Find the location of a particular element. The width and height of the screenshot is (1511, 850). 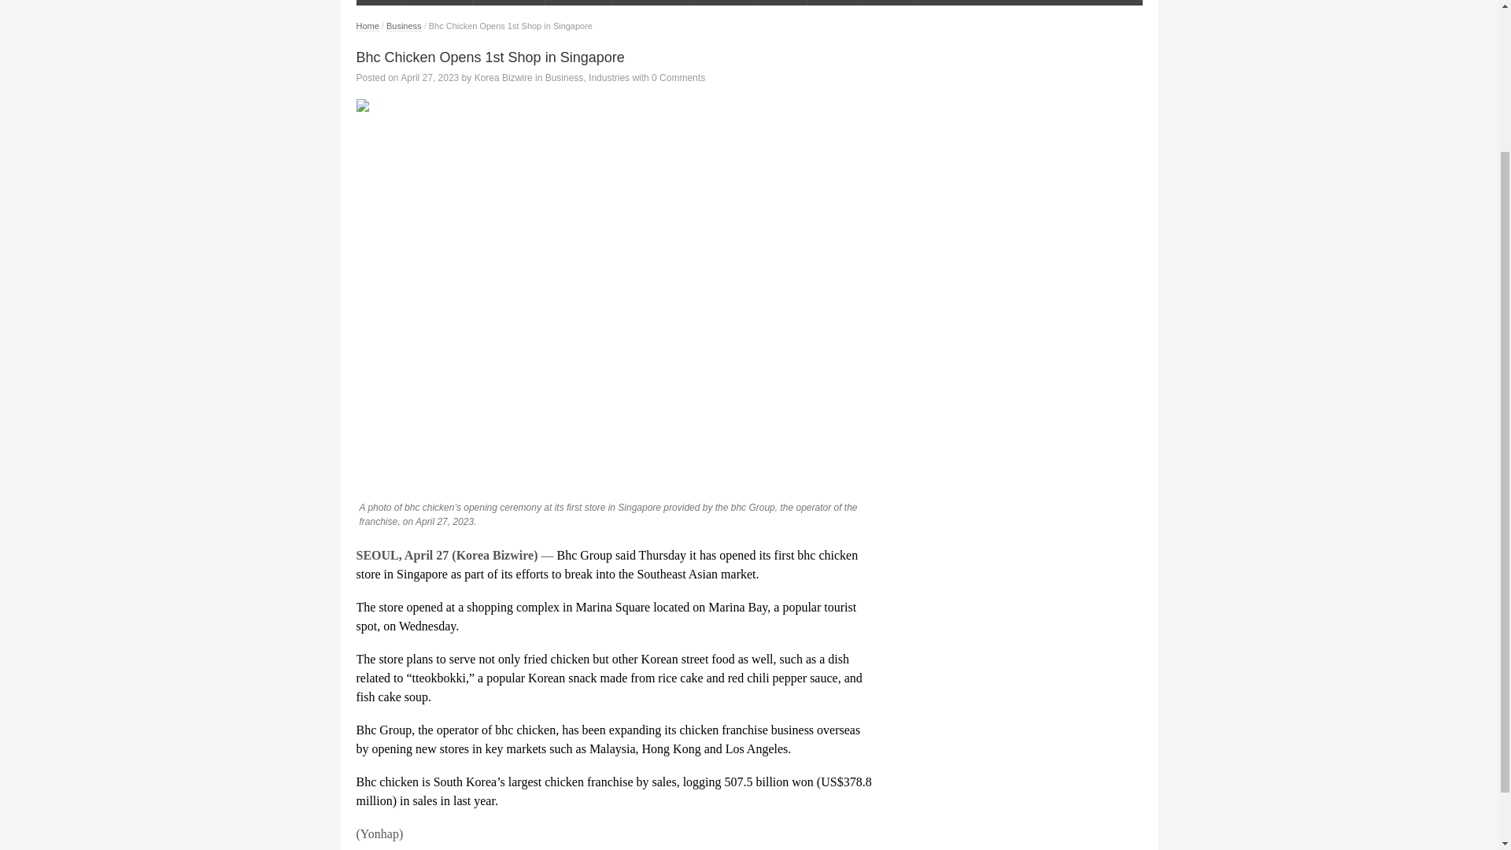

Business is located at coordinates (508, 2).